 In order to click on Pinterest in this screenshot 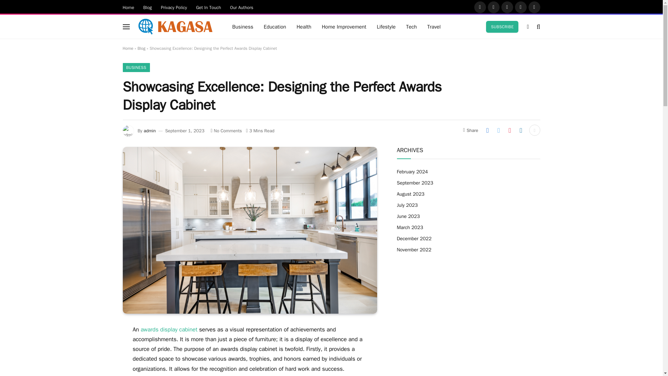, I will do `click(521, 7)`.